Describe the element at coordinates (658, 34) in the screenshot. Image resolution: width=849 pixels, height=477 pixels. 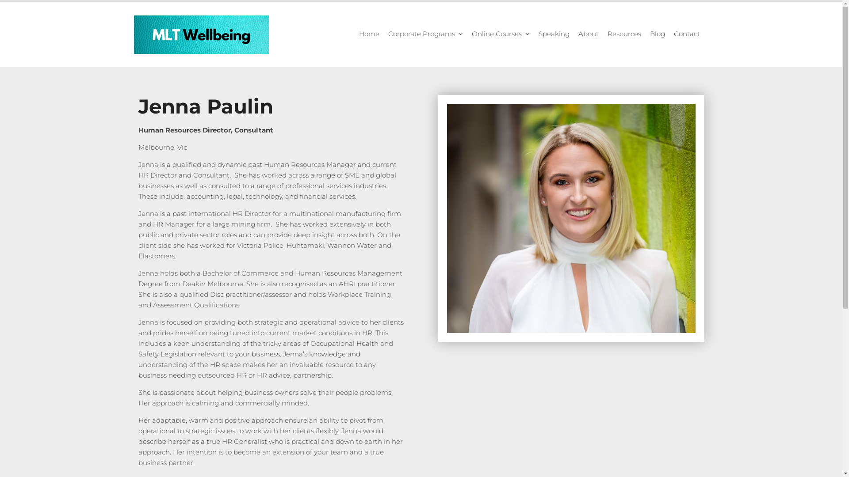
I see `Blog` at that location.